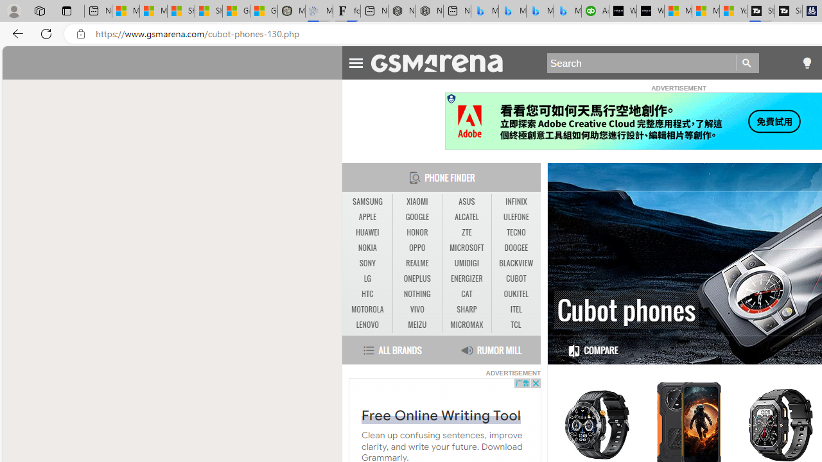 The width and height of the screenshot is (822, 462). I want to click on DOOGEE, so click(516, 248).